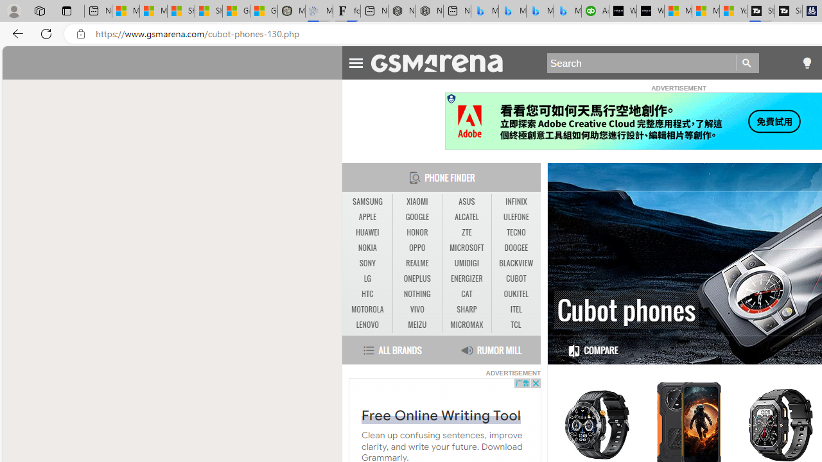 The width and height of the screenshot is (822, 462). I want to click on DOOGEE, so click(516, 248).